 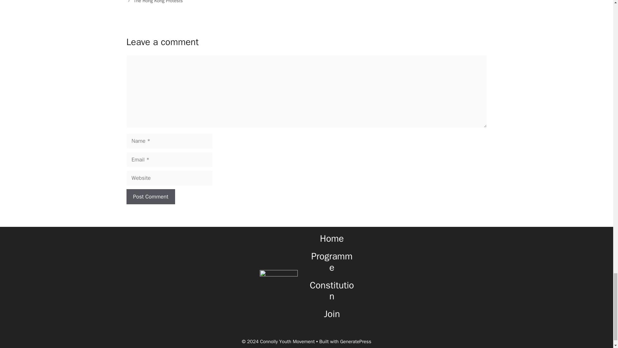 What do you see at coordinates (356, 342) in the screenshot?
I see `GeneratePress` at bounding box center [356, 342].